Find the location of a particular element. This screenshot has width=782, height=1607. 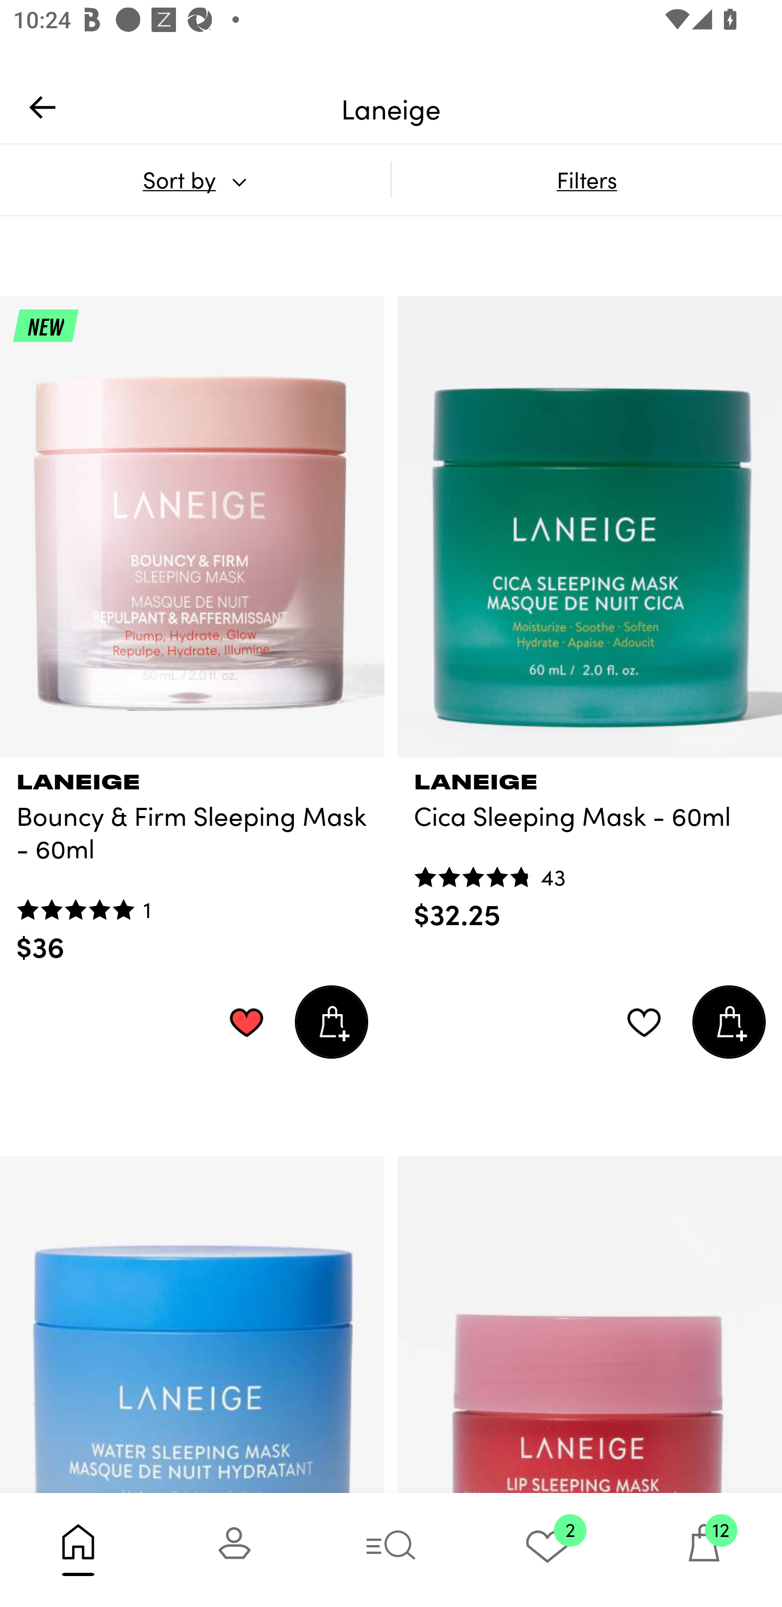

Sort by is located at coordinates (195, 179).